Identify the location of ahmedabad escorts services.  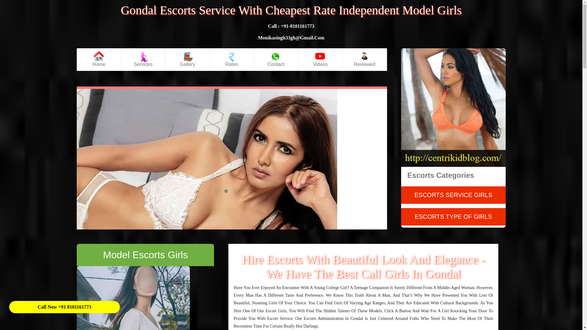
(143, 59).